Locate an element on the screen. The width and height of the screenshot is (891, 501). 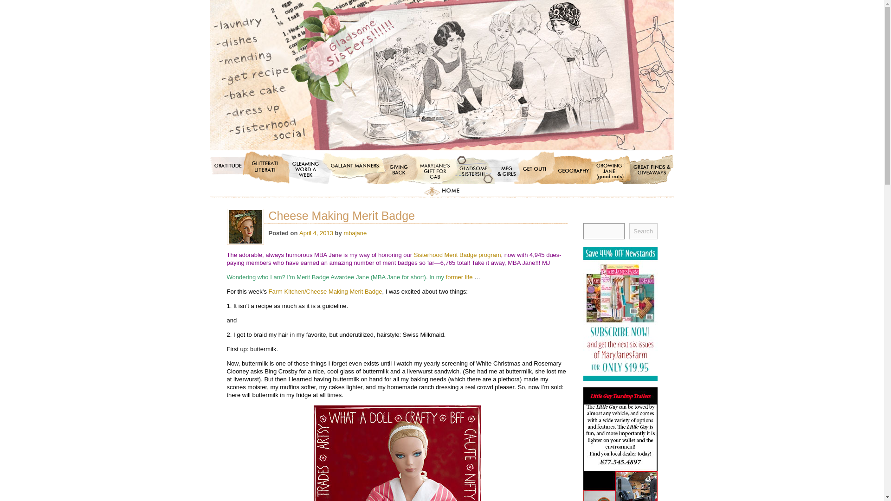
mbajane is located at coordinates (355, 233).